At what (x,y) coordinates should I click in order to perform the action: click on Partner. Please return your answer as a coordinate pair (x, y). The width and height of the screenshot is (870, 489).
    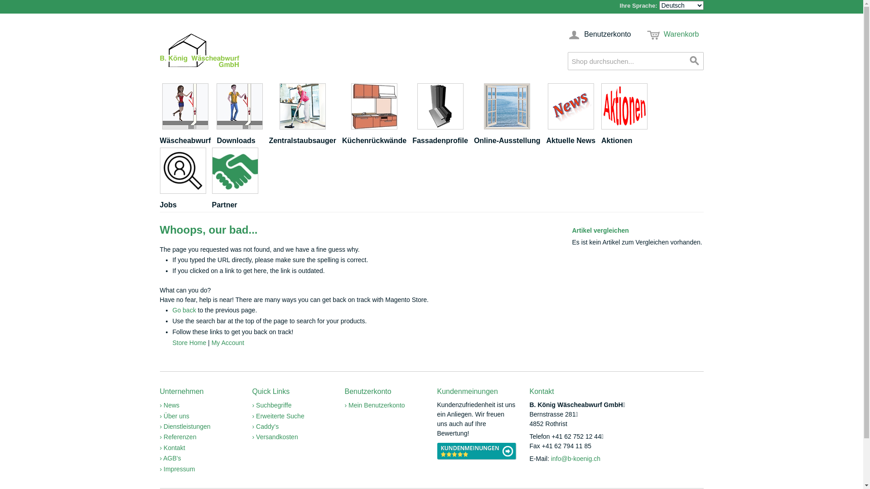
    Looking at the image, I should click on (238, 180).